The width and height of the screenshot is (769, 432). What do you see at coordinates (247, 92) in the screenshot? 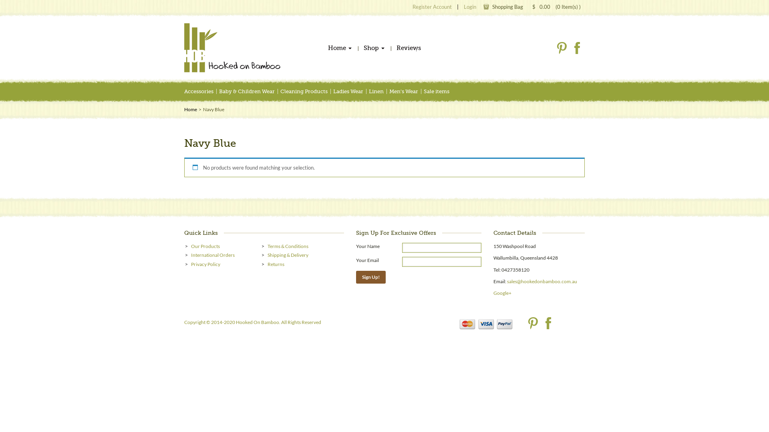
I see `Baby & Children Wear` at bounding box center [247, 92].